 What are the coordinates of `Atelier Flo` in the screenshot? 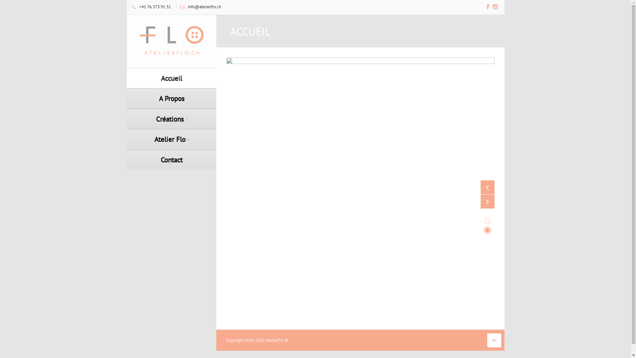 It's located at (171, 139).